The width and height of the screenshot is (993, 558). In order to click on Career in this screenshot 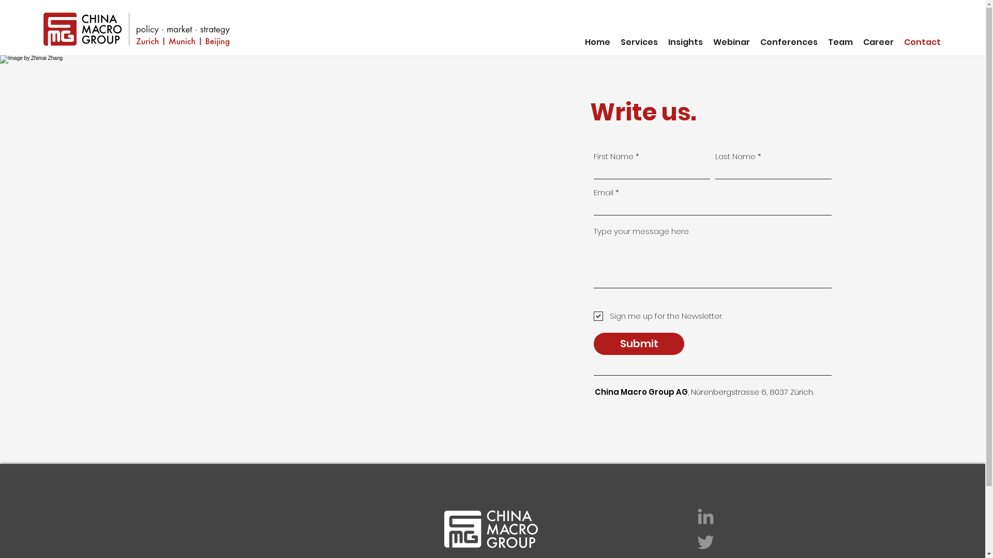, I will do `click(878, 42)`.